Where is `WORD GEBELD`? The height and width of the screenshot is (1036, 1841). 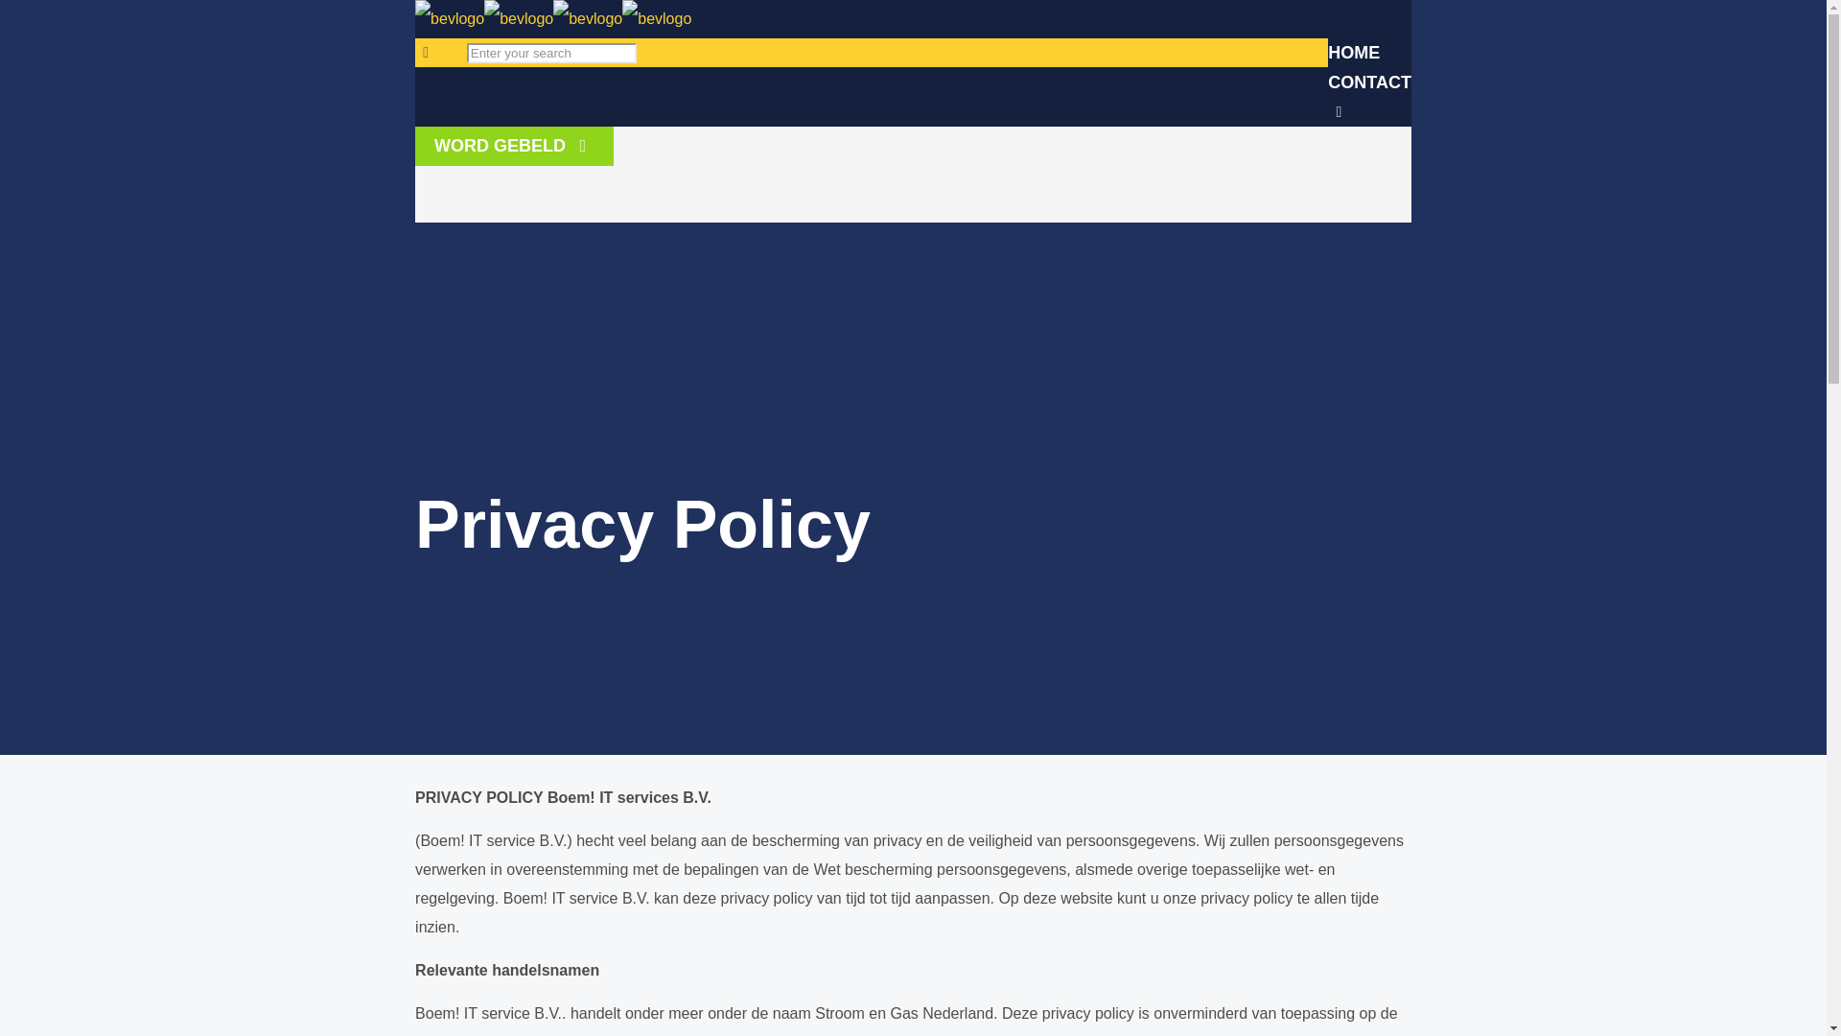
WORD GEBELD is located at coordinates (514, 146).